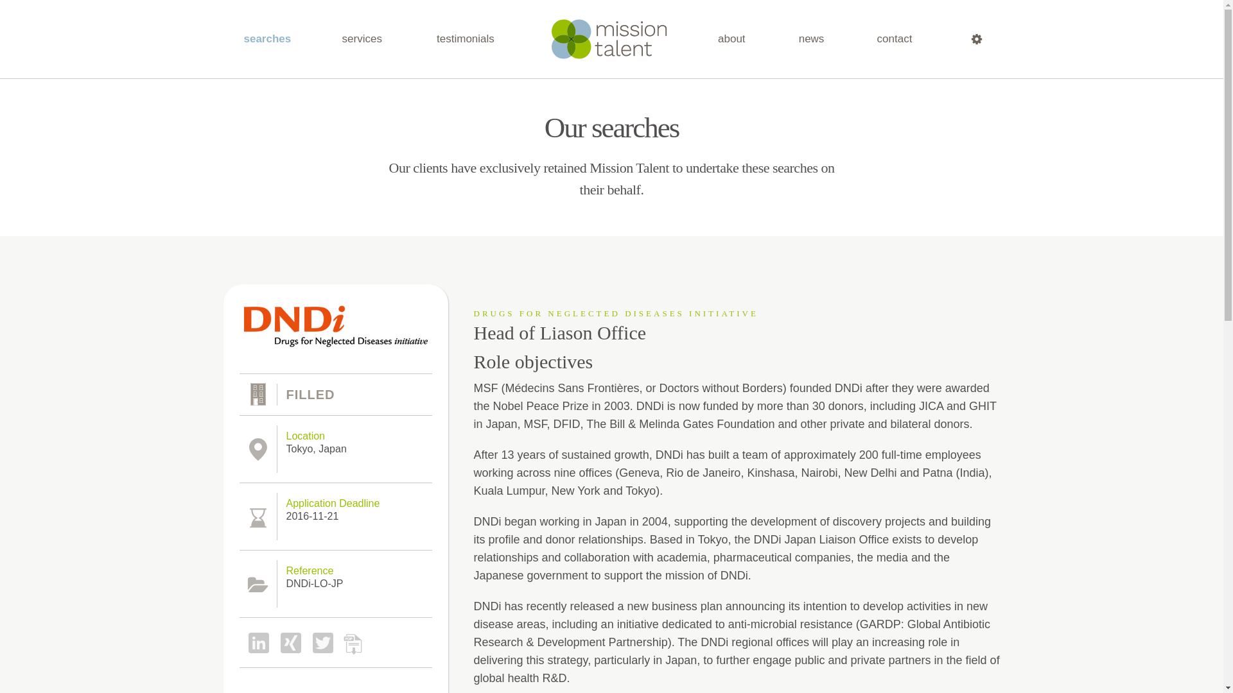  I want to click on LinkedIn, so click(255, 642).